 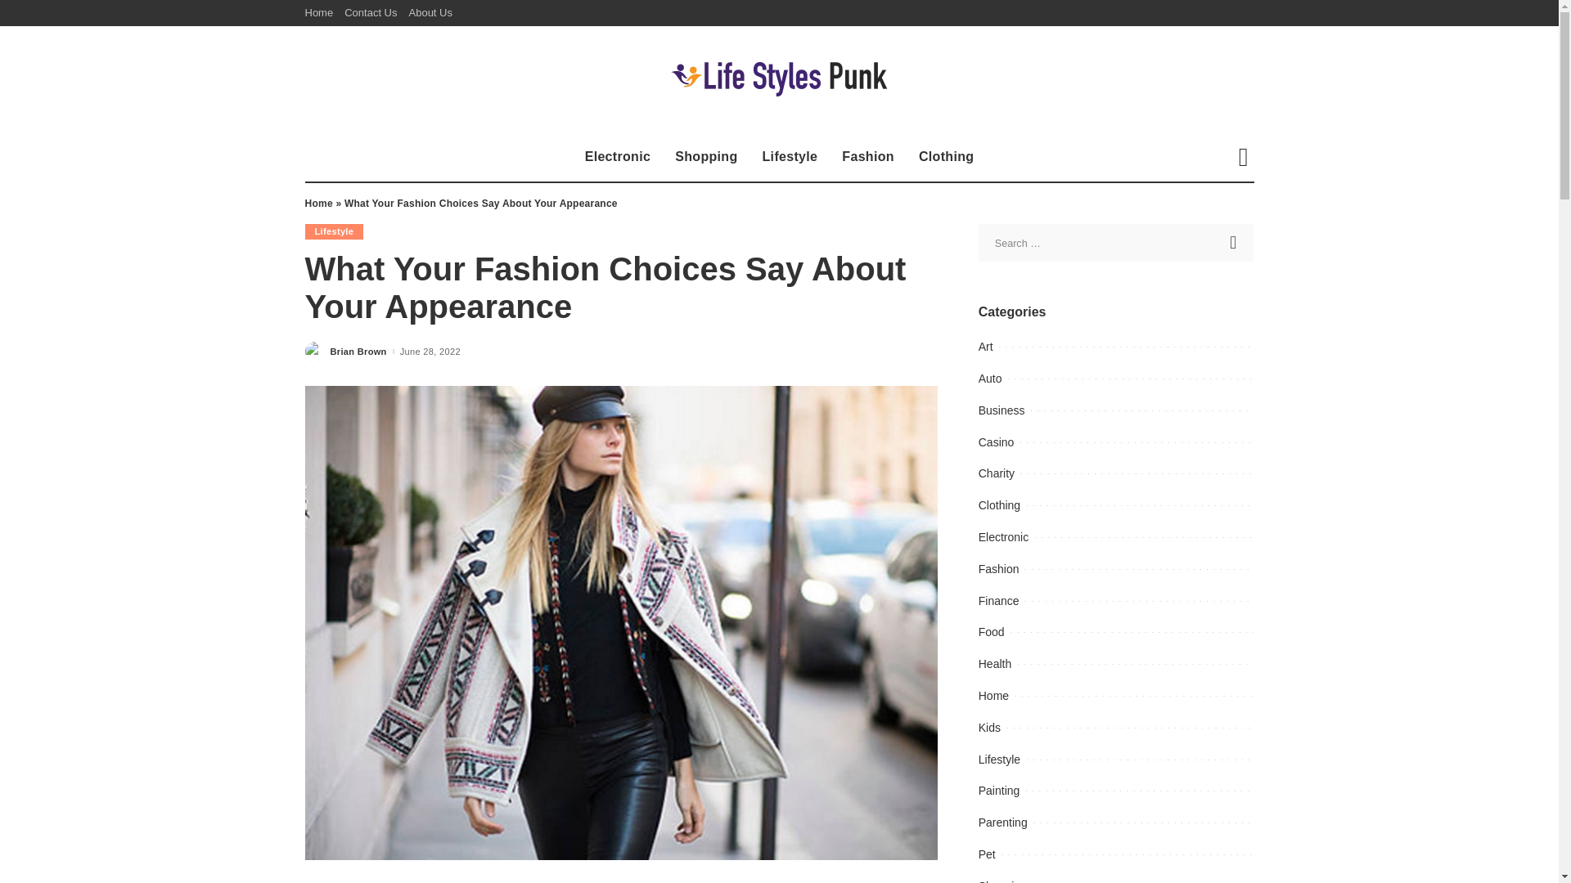 I want to click on Search, so click(x=1235, y=242).